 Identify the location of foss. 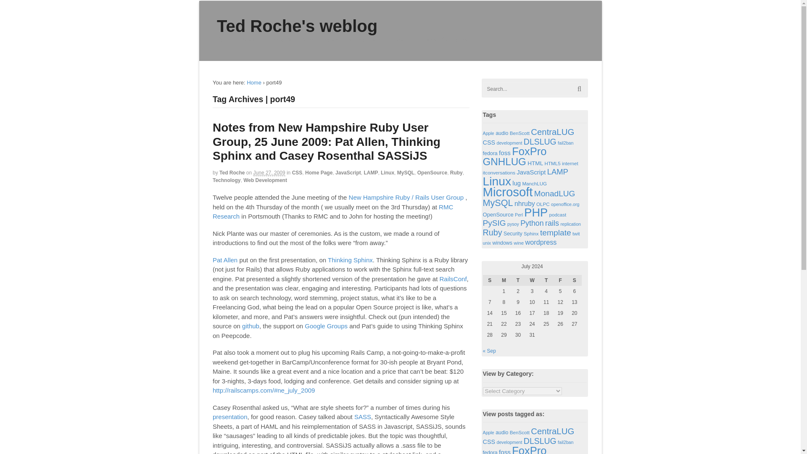
(504, 153).